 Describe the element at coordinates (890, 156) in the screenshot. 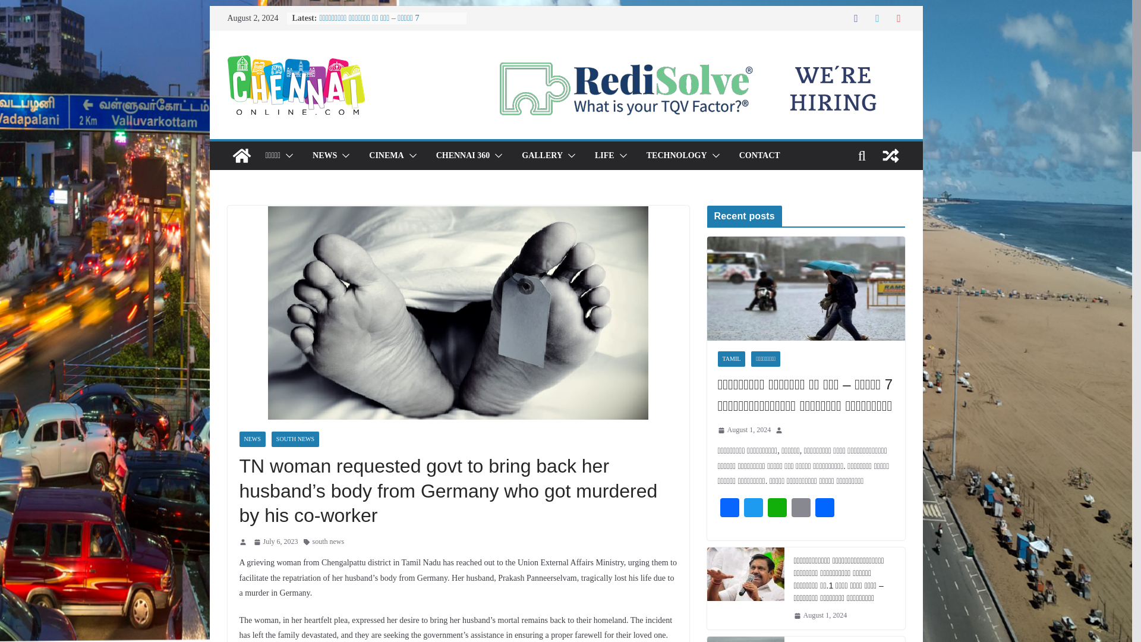

I see `View a random post` at that location.